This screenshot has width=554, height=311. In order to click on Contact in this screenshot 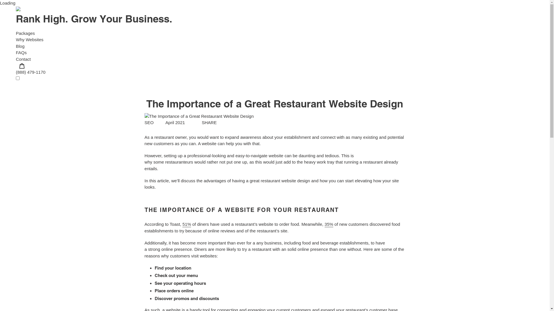, I will do `click(23, 59)`.